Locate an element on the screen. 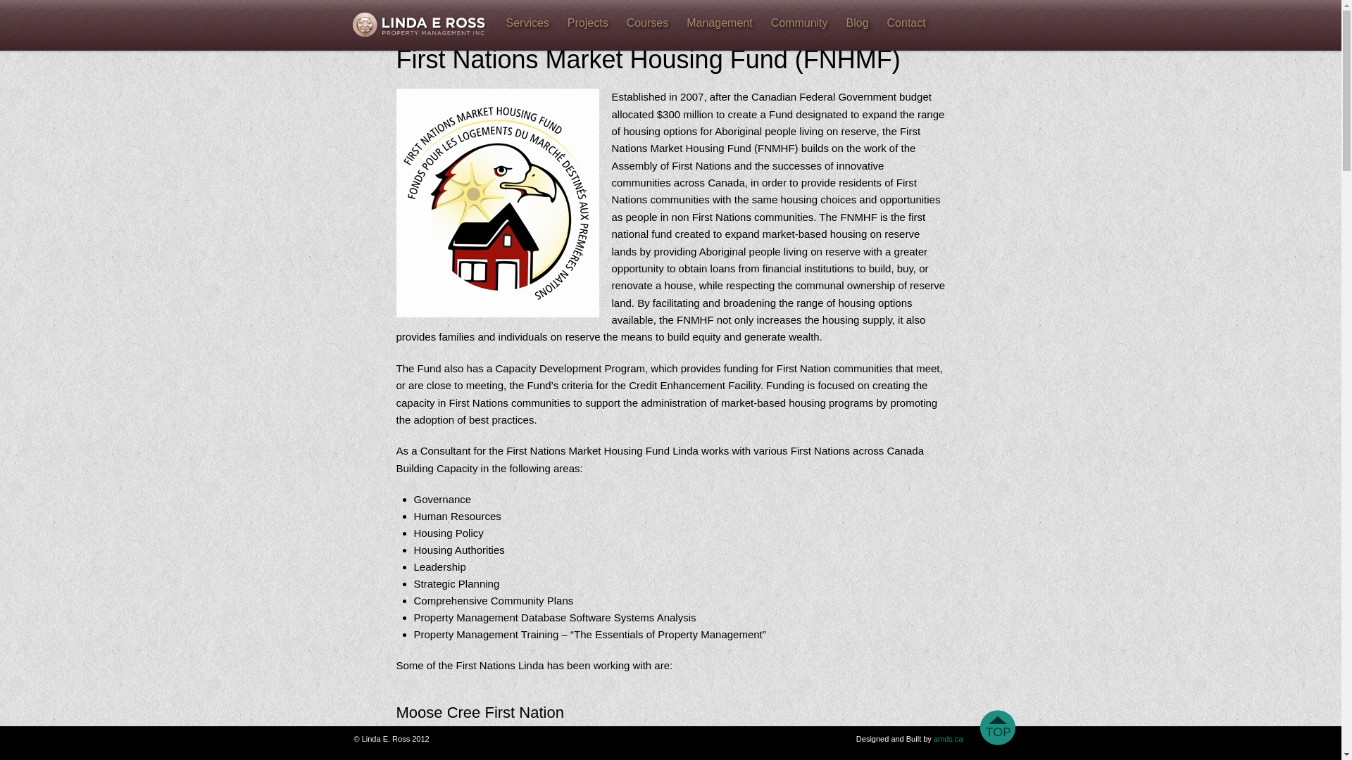 The image size is (1352, 760). Community is located at coordinates (799, 23).